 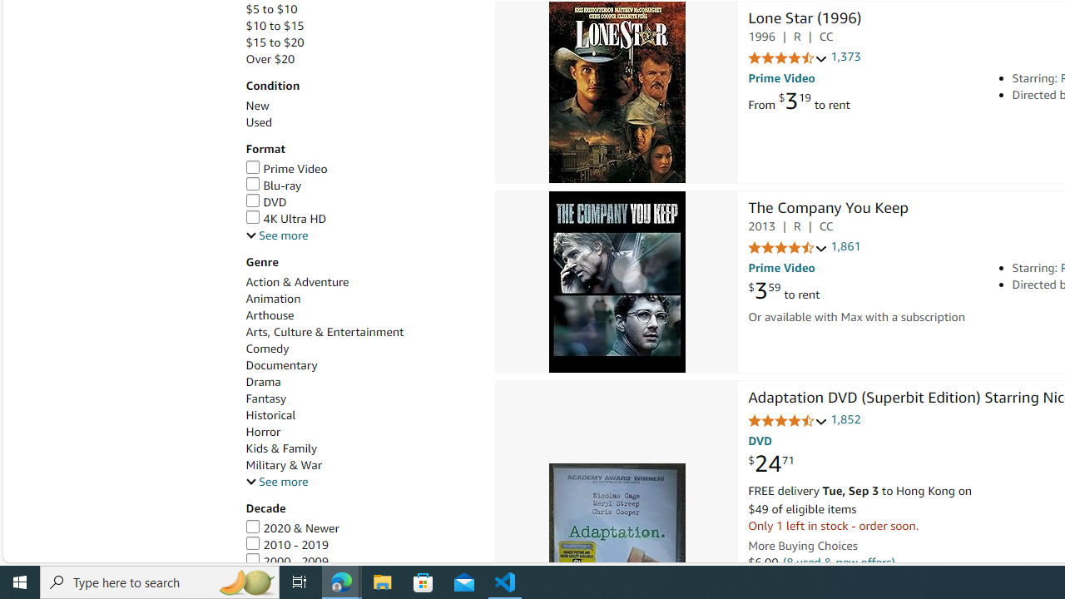 I want to click on 4K Ultra HD, so click(x=285, y=218).